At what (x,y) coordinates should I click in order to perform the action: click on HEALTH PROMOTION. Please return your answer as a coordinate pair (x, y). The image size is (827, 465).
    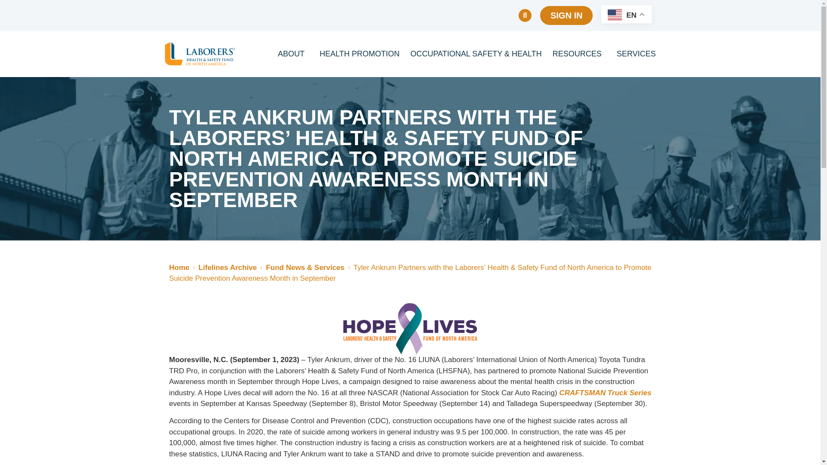
    Looking at the image, I should click on (359, 53).